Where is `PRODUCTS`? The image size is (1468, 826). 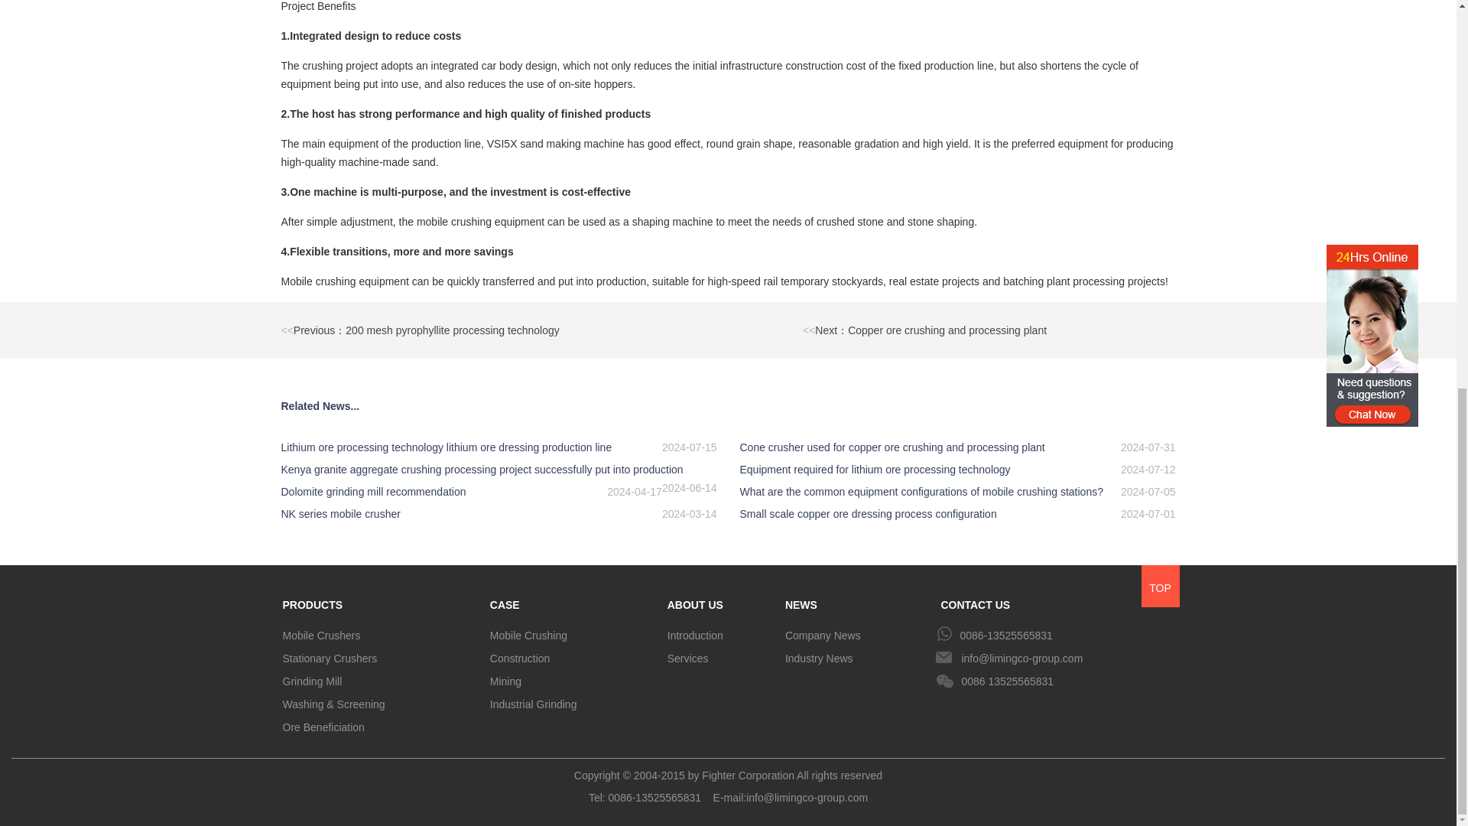
PRODUCTS is located at coordinates (381, 601).